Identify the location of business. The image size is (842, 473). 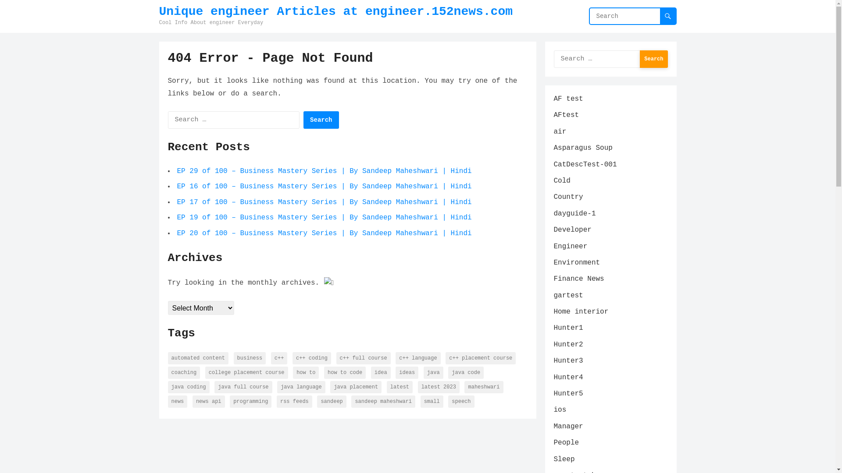
(250, 358).